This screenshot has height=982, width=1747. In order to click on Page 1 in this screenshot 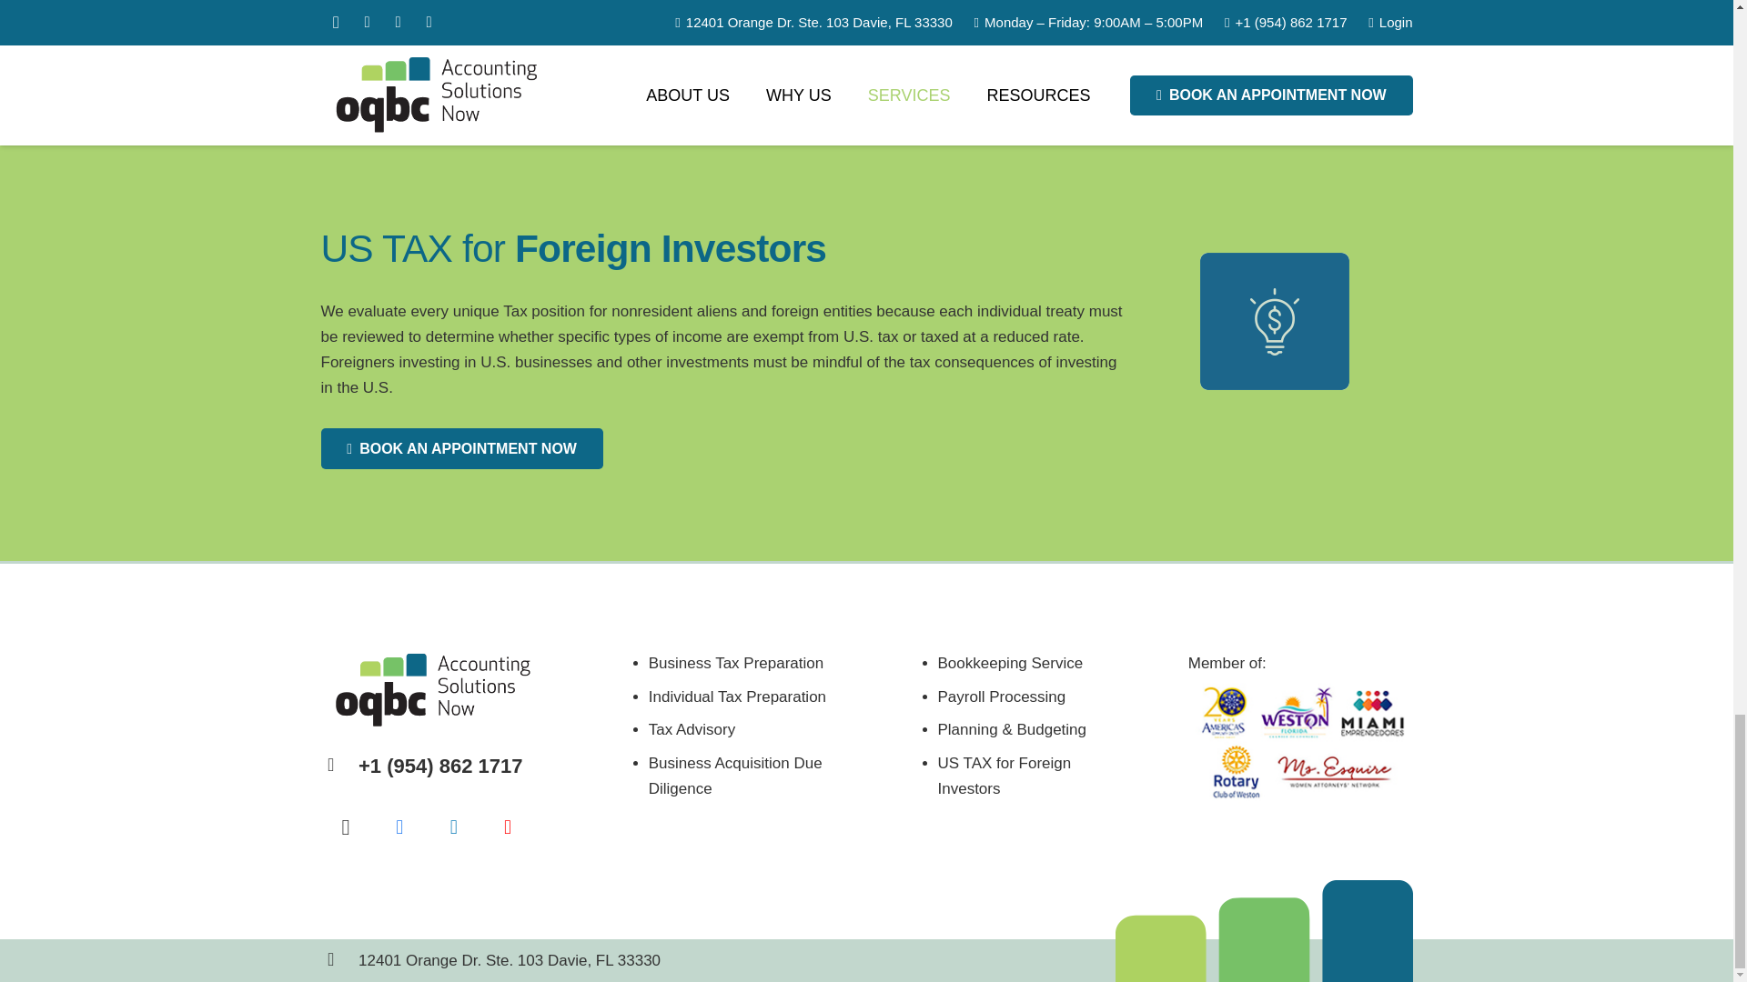, I will do `click(1300, 664)`.